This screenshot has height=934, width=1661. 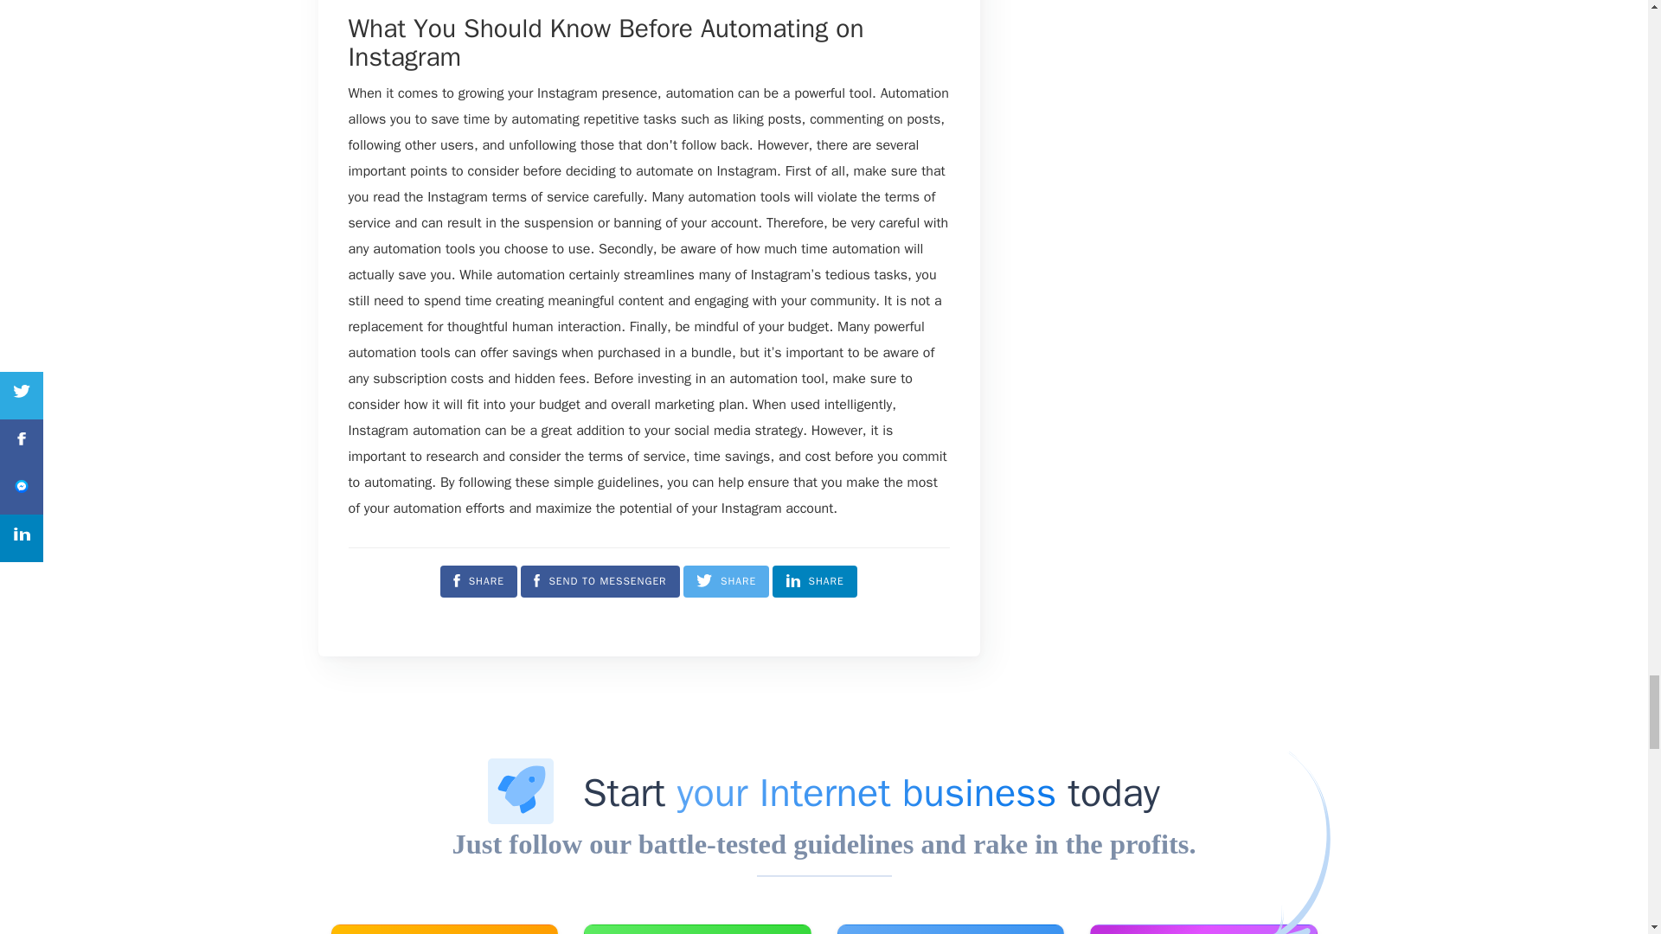 I want to click on SHARE, so click(x=814, y=581).